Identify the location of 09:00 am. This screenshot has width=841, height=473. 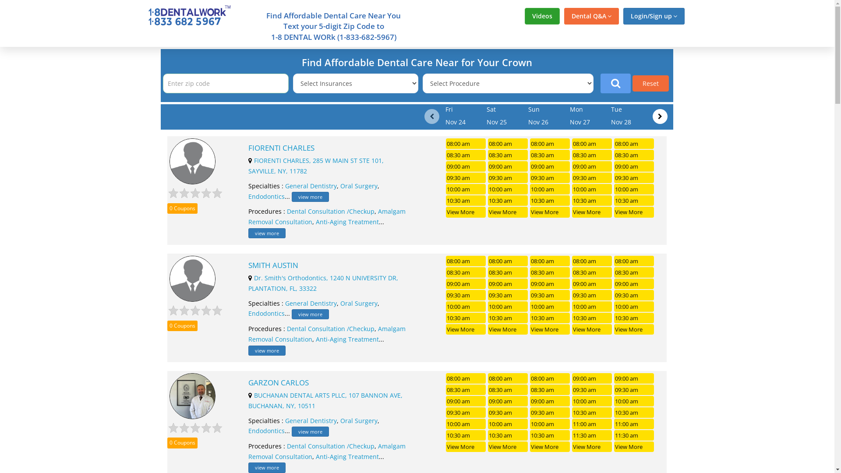
(466, 401).